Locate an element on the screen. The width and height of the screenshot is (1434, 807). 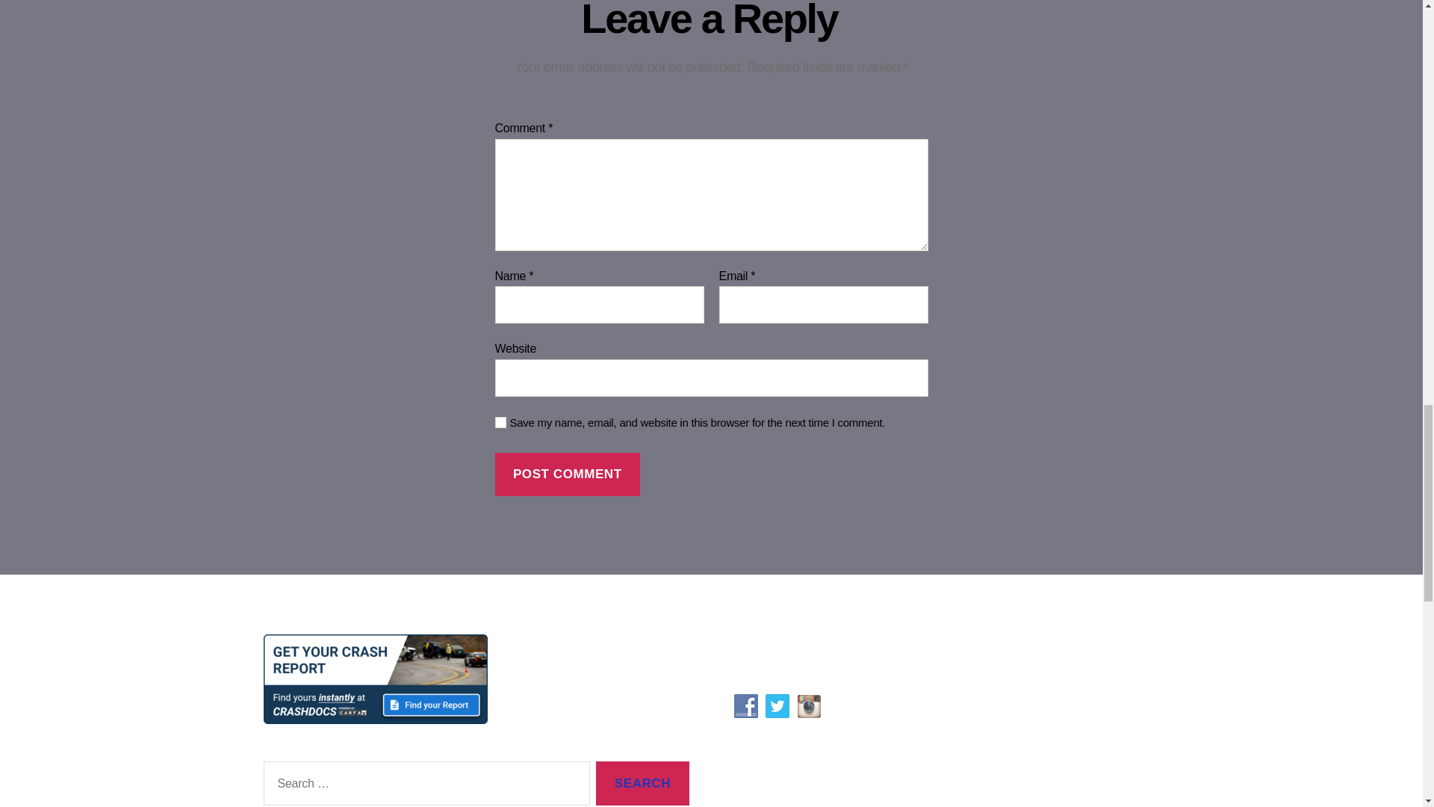
Follow Us on Instagram is located at coordinates (808, 705).